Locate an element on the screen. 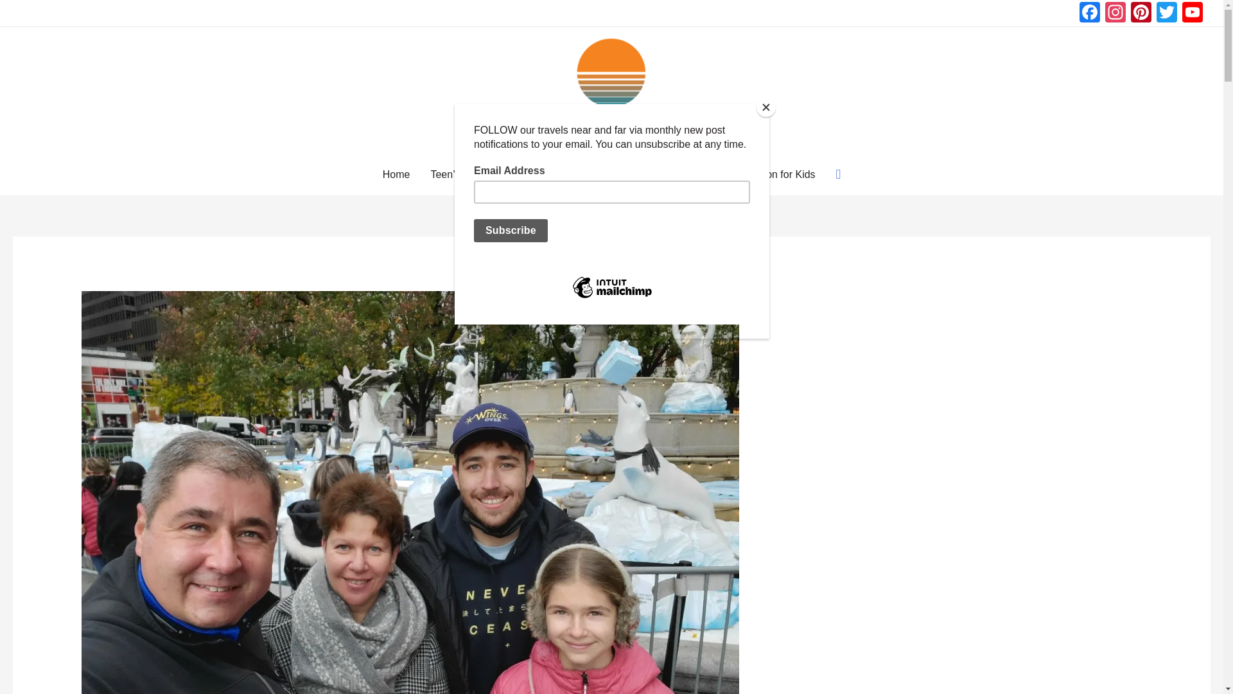  Pinterest is located at coordinates (1141, 13).